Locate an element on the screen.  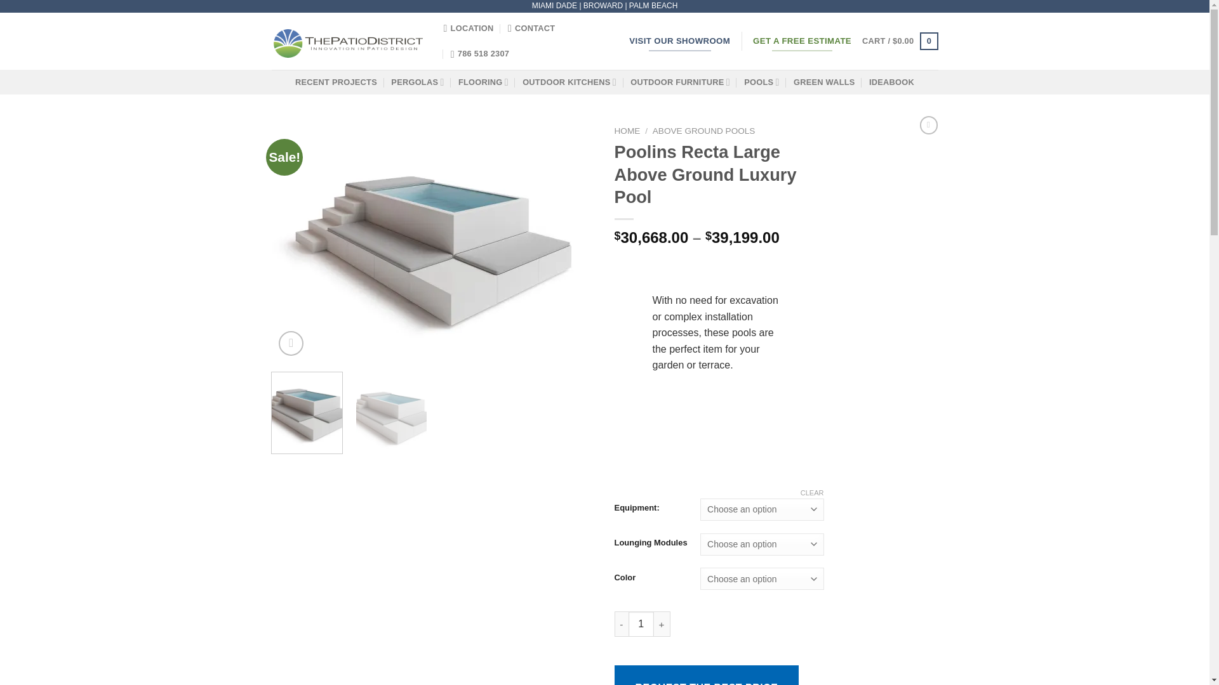
786 518 2307 is located at coordinates (480, 53).